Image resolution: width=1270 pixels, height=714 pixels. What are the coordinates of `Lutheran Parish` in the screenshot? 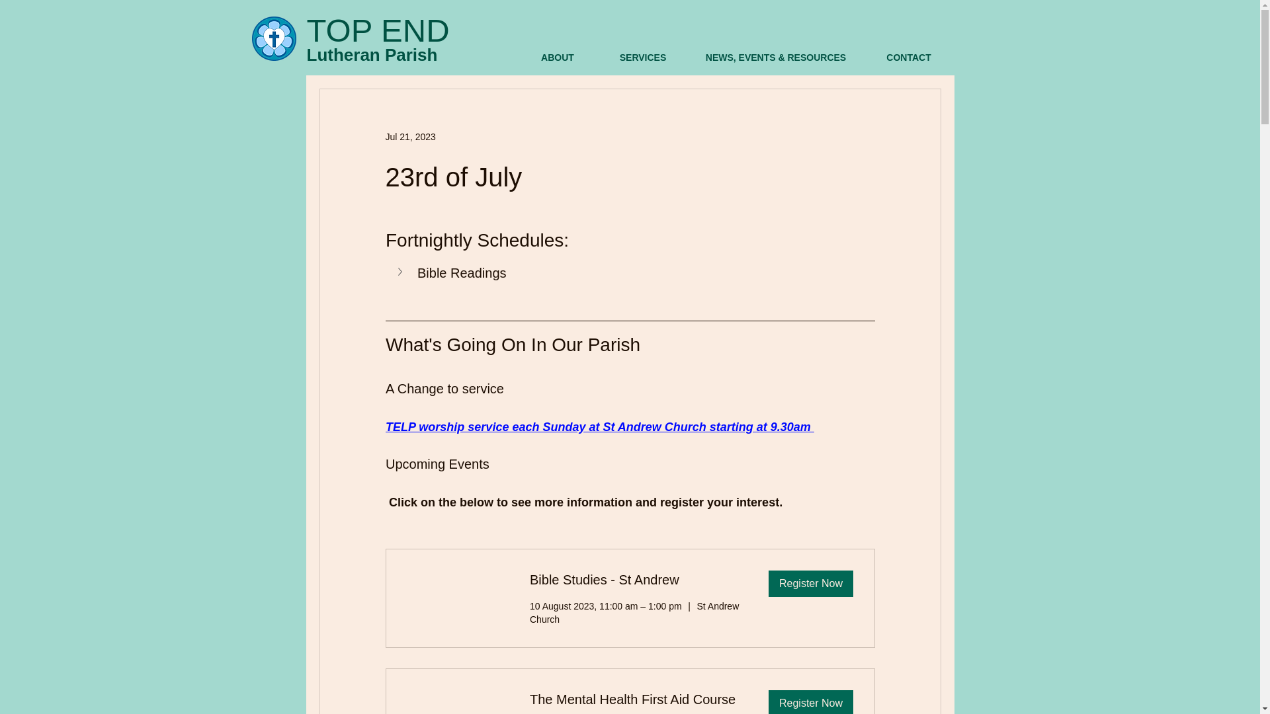 It's located at (372, 55).